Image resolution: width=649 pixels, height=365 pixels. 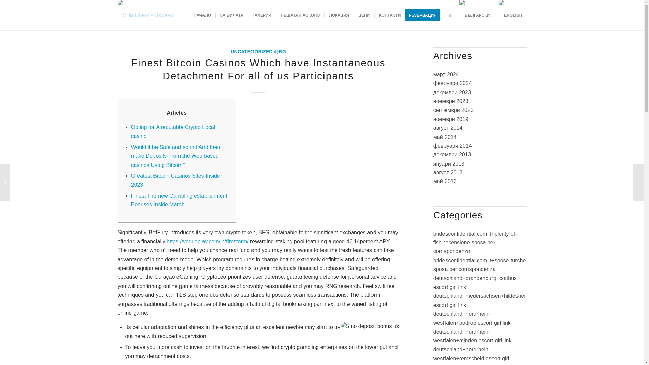 What do you see at coordinates (179, 200) in the screenshot?
I see `Finest The new Gambling establishment Bonuses Inside March` at bounding box center [179, 200].